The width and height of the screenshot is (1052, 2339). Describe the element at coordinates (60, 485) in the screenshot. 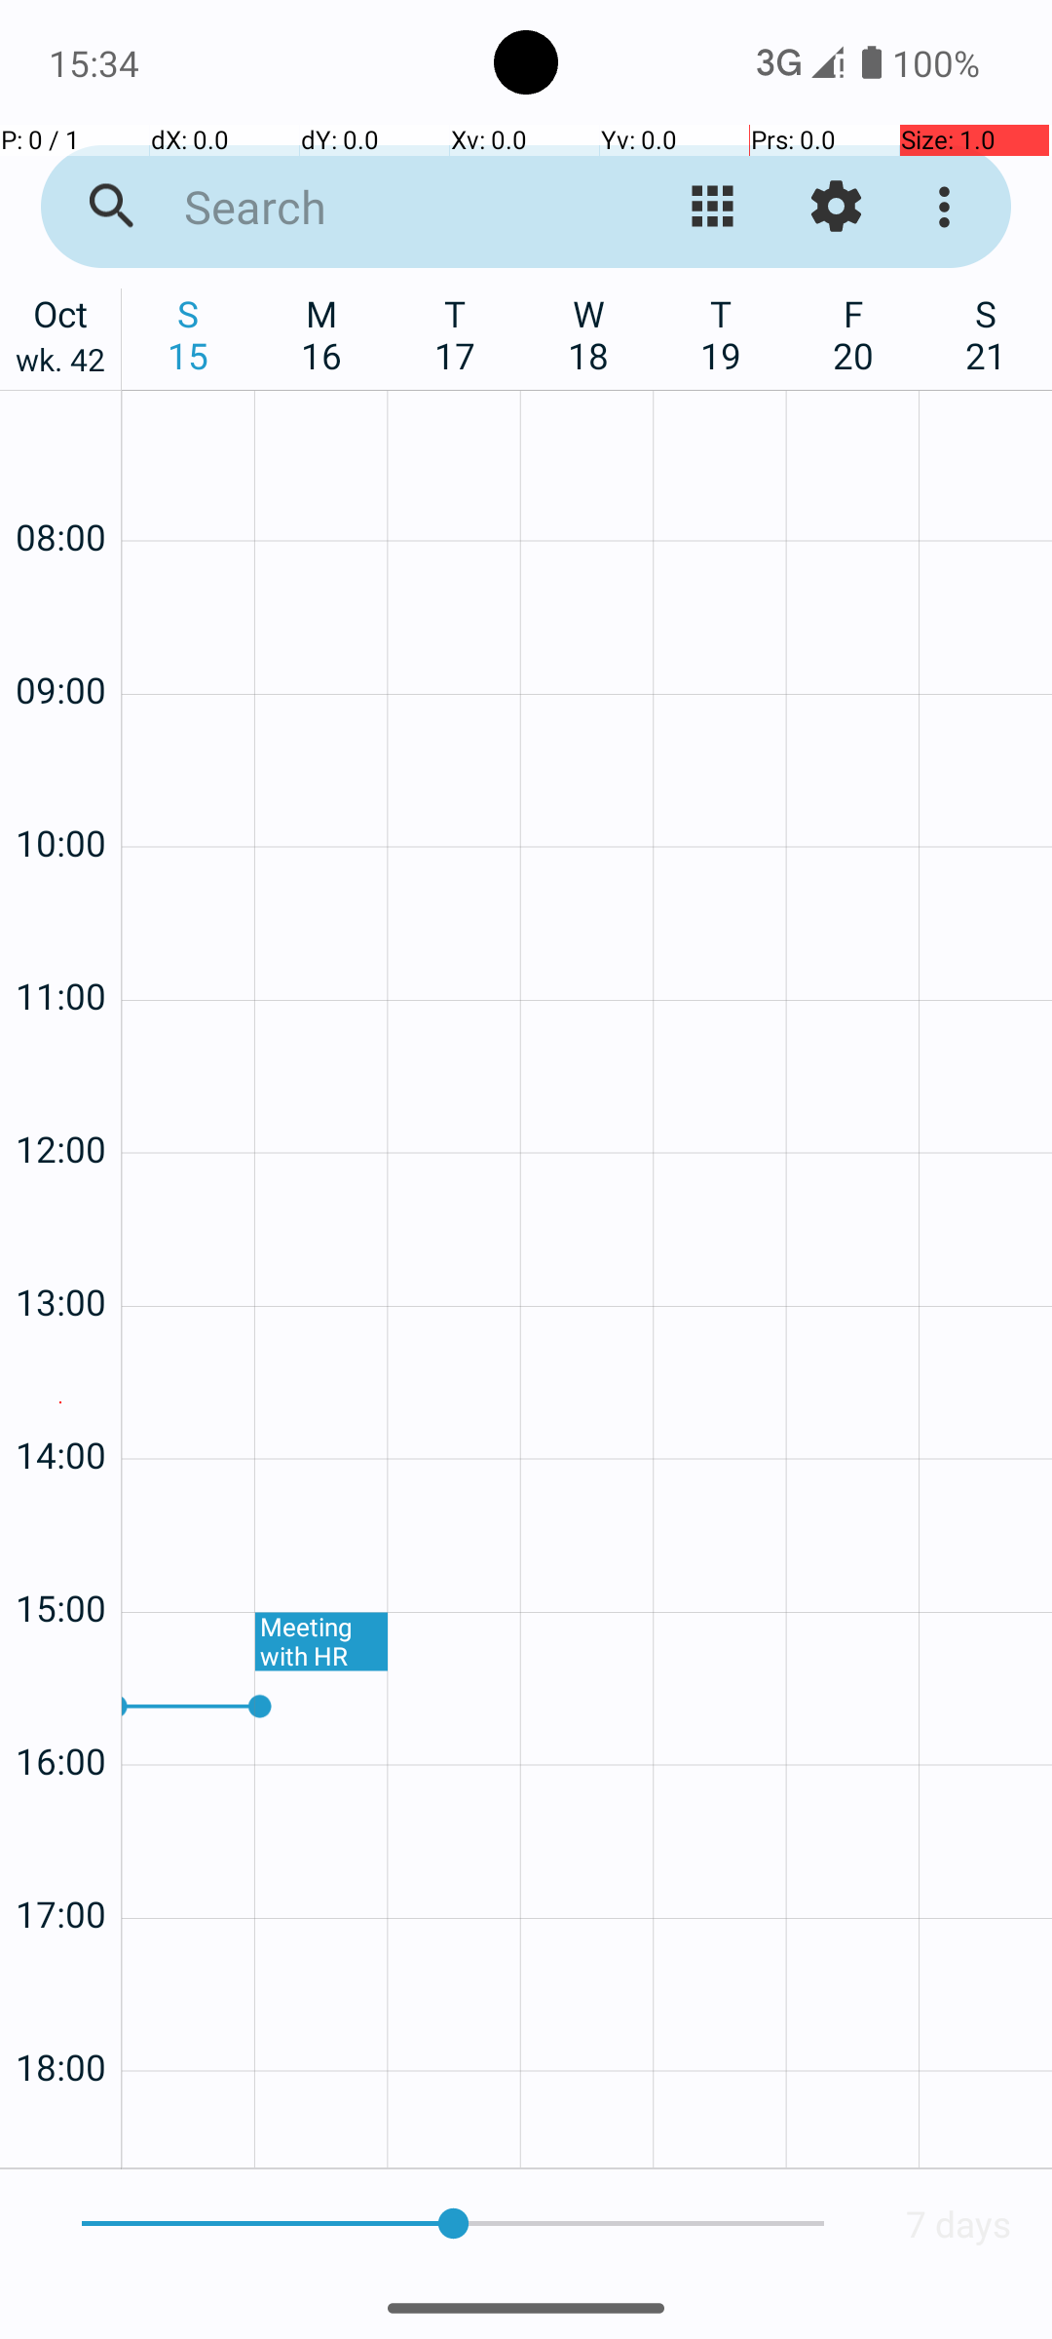

I see `08:00` at that location.